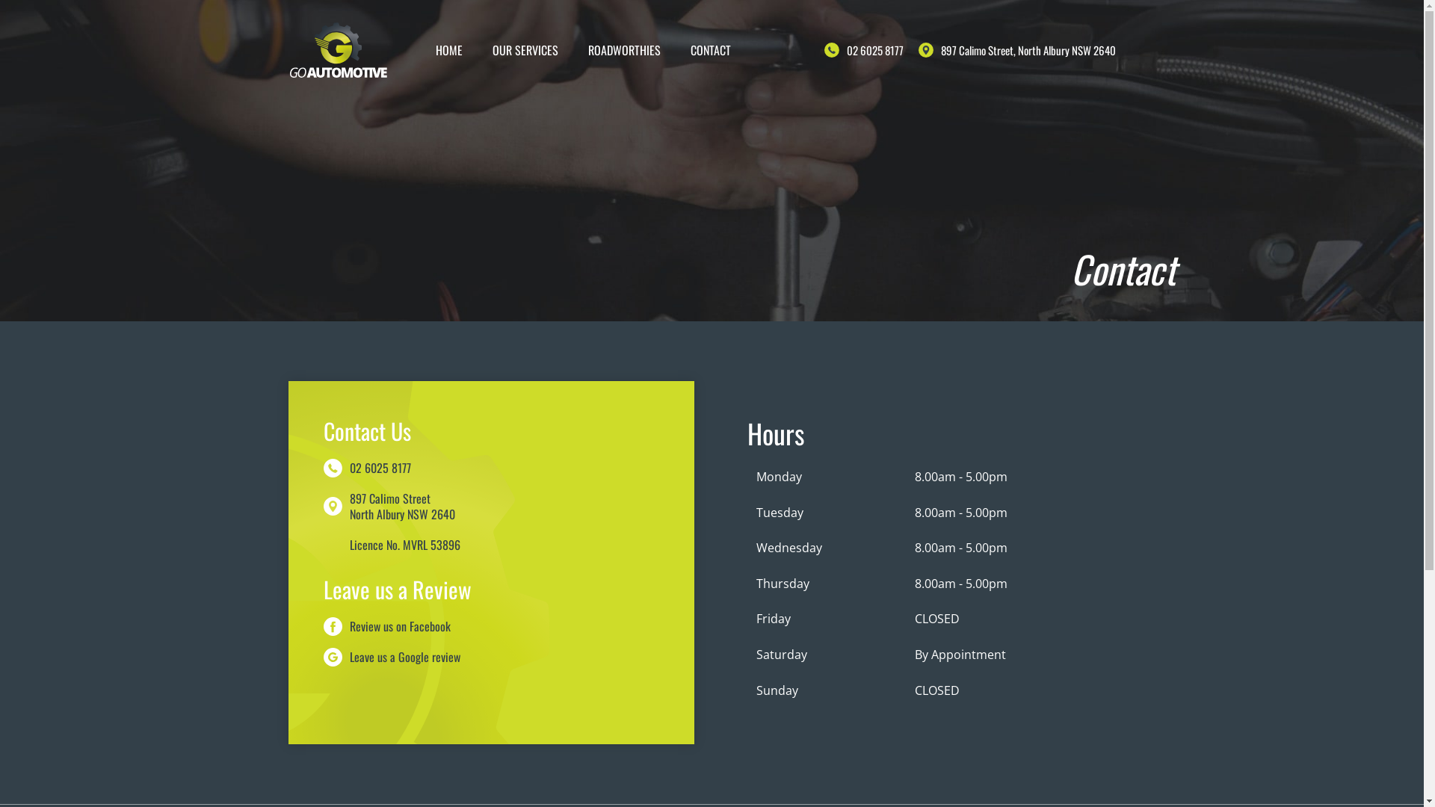  What do you see at coordinates (871, 50) in the screenshot?
I see `02 6025 8177` at bounding box center [871, 50].